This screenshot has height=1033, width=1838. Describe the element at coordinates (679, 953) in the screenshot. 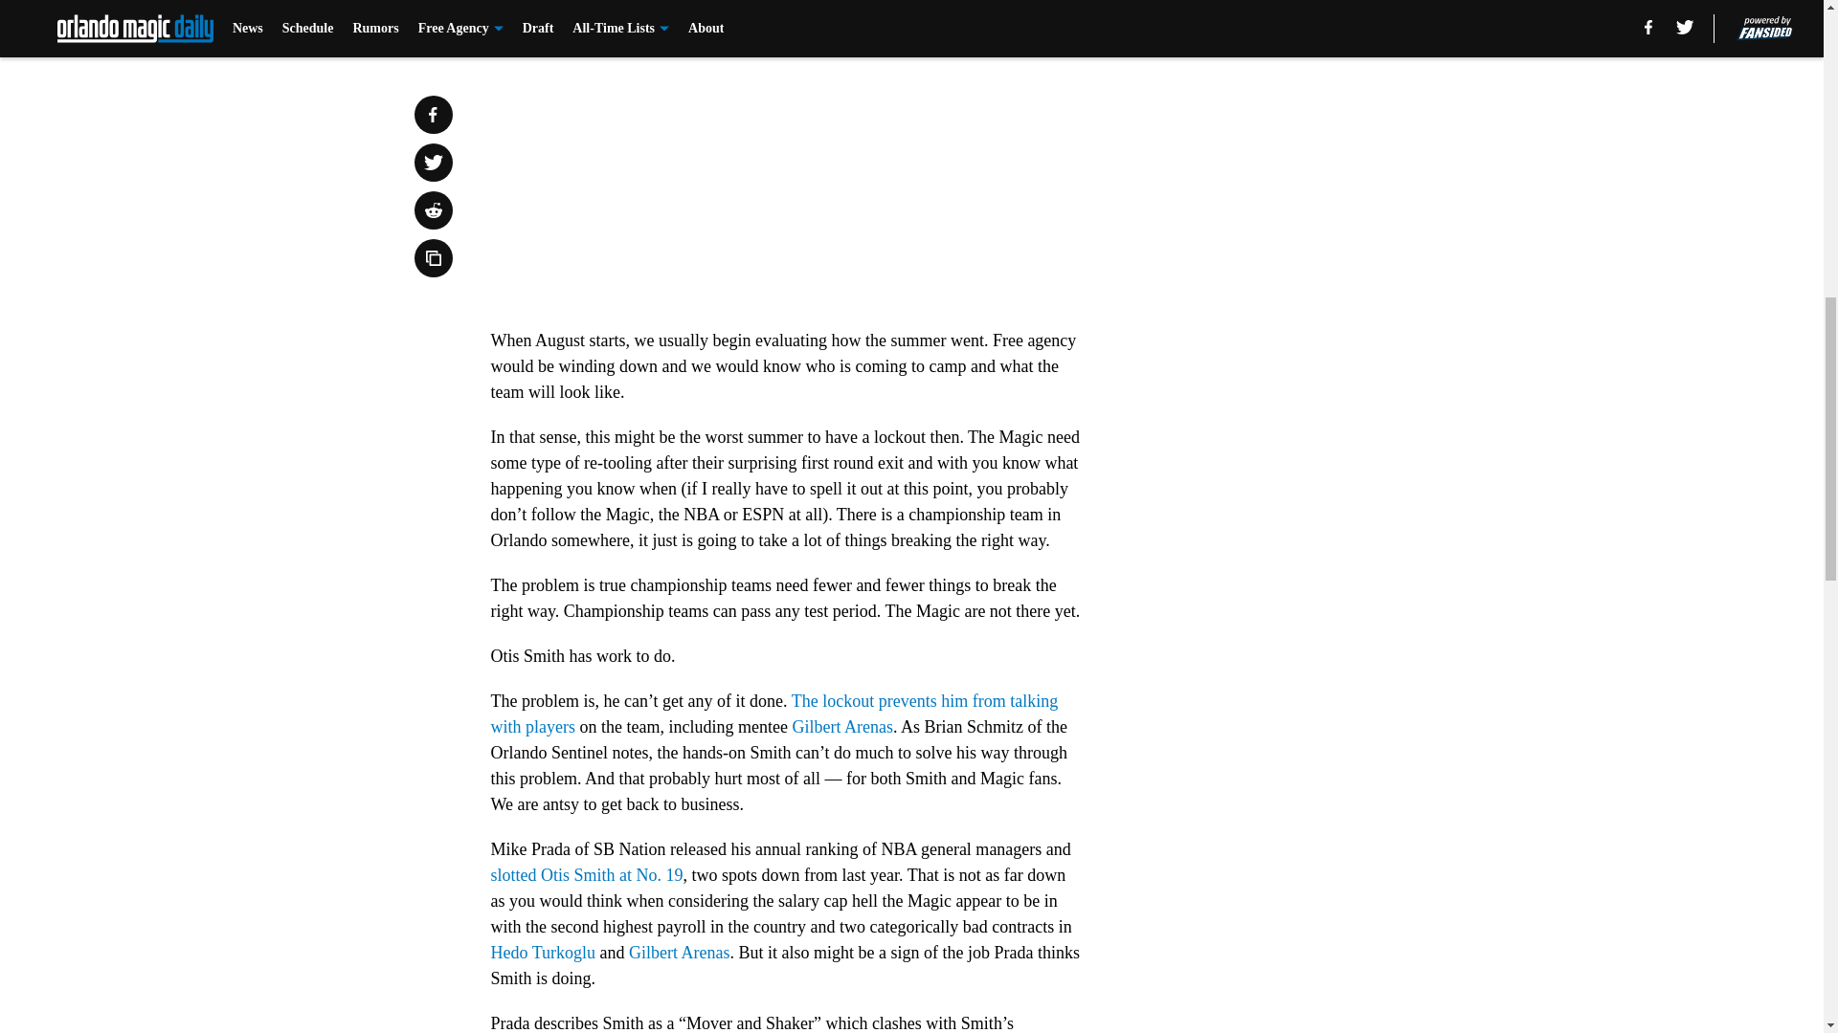

I see `Gilbert Arenas` at that location.